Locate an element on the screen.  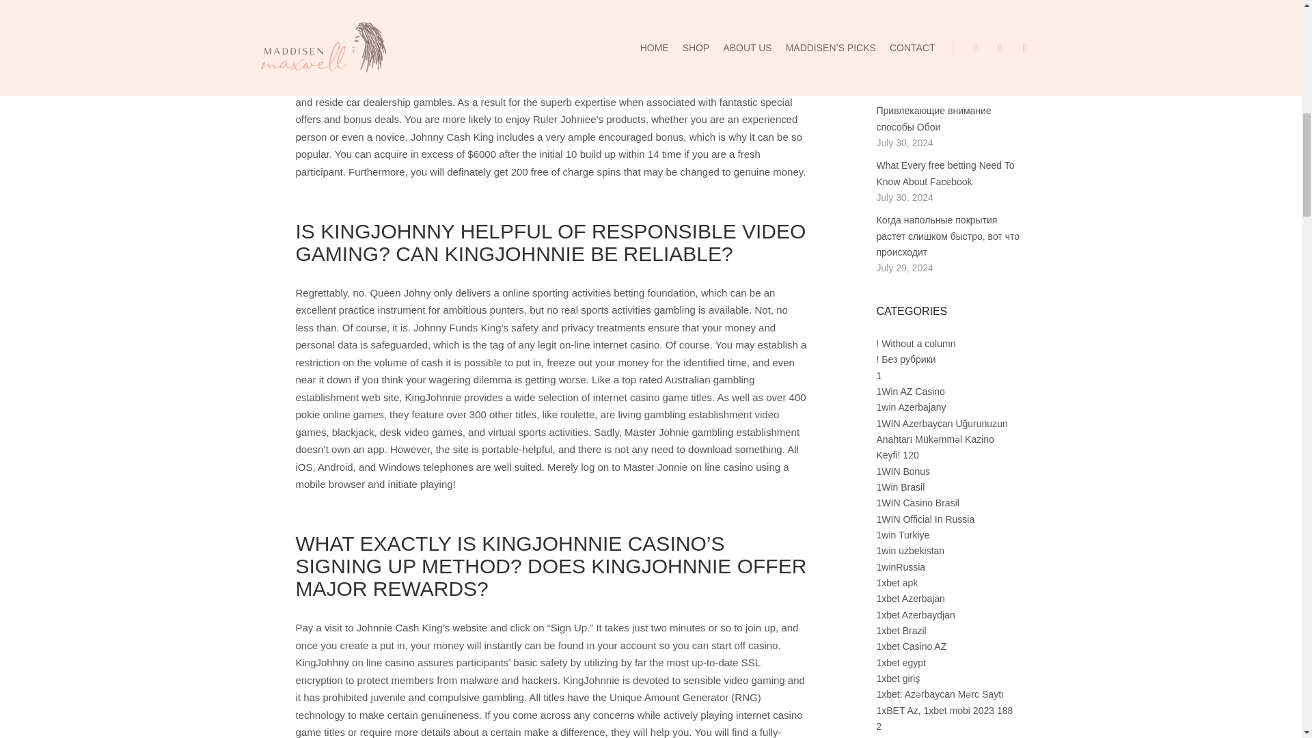
YouTube is located at coordinates (946, 34).